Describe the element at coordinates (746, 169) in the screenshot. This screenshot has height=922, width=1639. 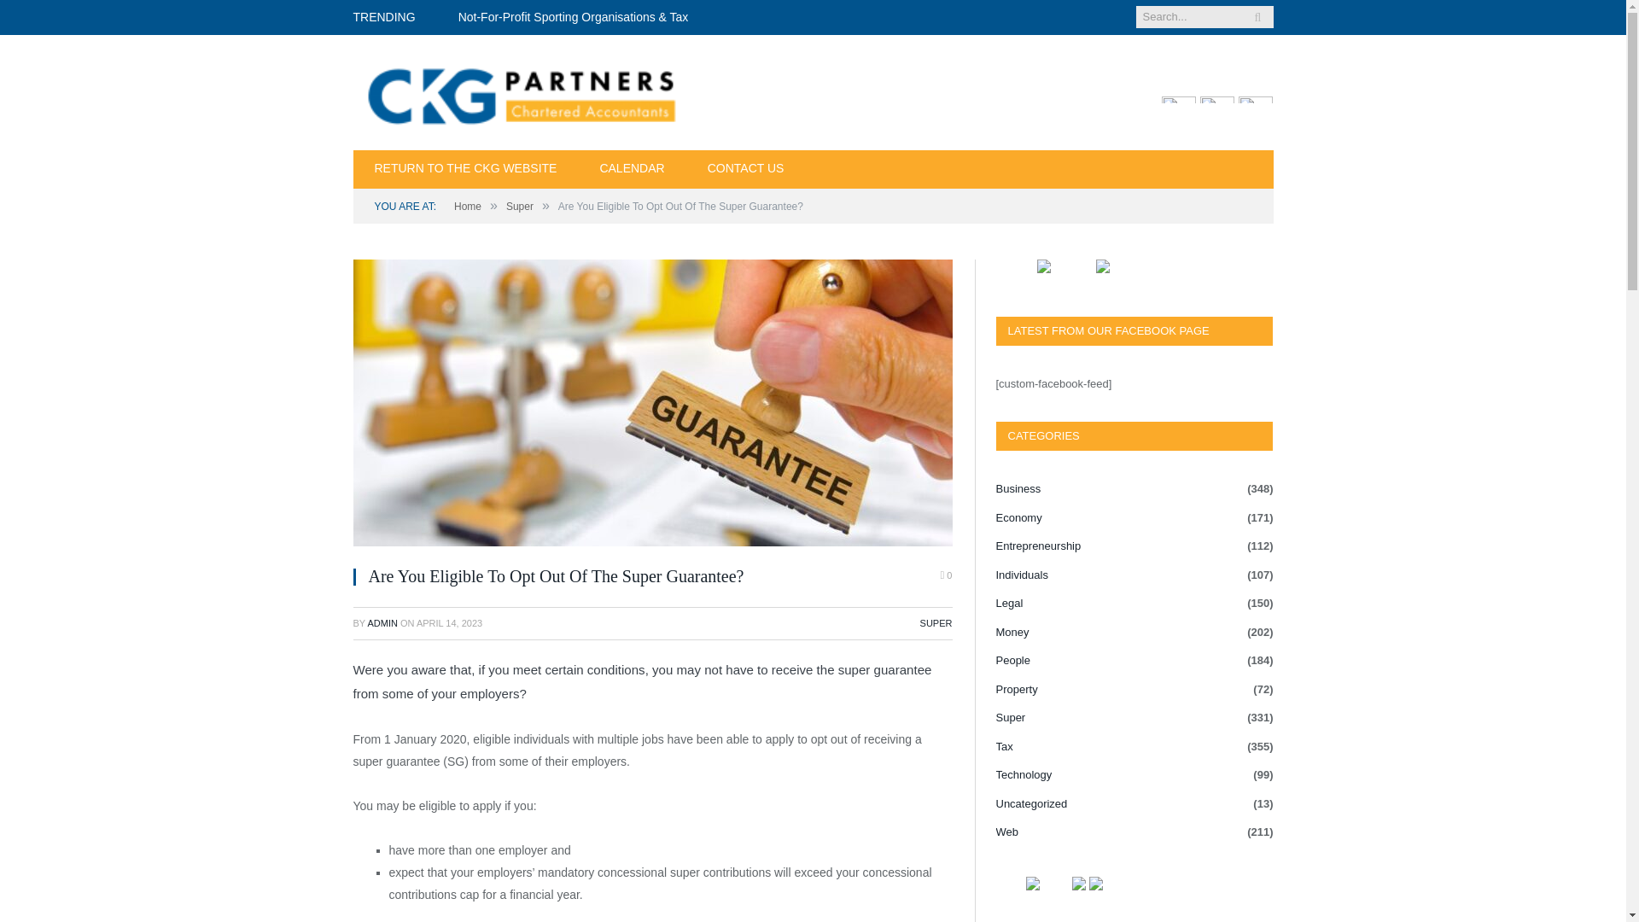
I see `CONTACT US` at that location.